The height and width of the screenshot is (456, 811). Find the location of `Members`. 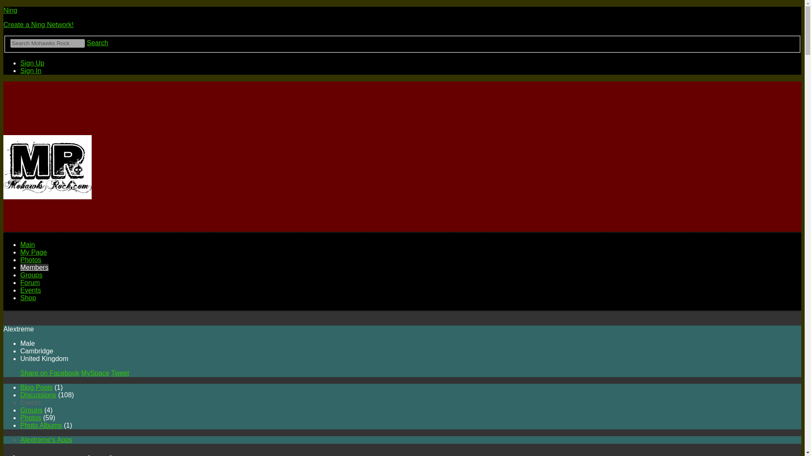

Members is located at coordinates (35, 267).